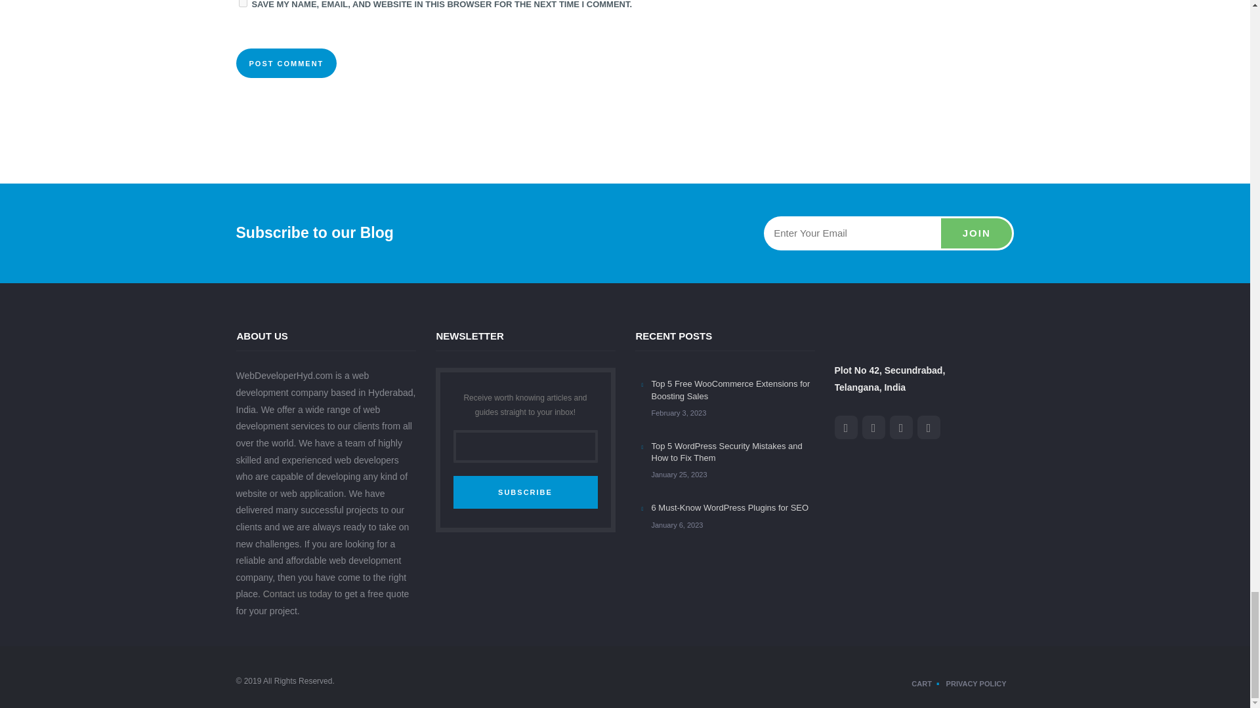 The image size is (1260, 708). What do you see at coordinates (243, 3) in the screenshot?
I see `yes` at bounding box center [243, 3].